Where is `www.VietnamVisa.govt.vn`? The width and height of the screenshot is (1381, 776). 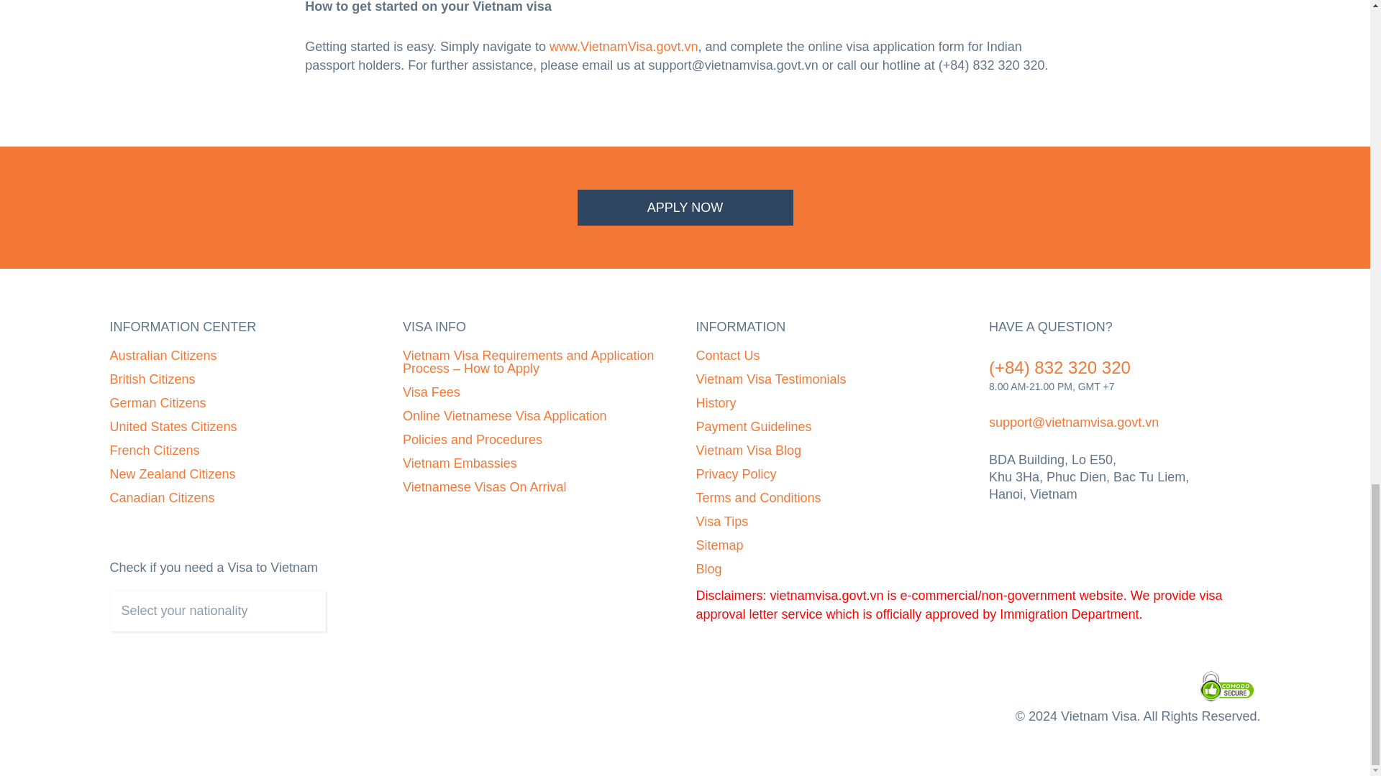
www.VietnamVisa.govt.vn is located at coordinates (623, 46).